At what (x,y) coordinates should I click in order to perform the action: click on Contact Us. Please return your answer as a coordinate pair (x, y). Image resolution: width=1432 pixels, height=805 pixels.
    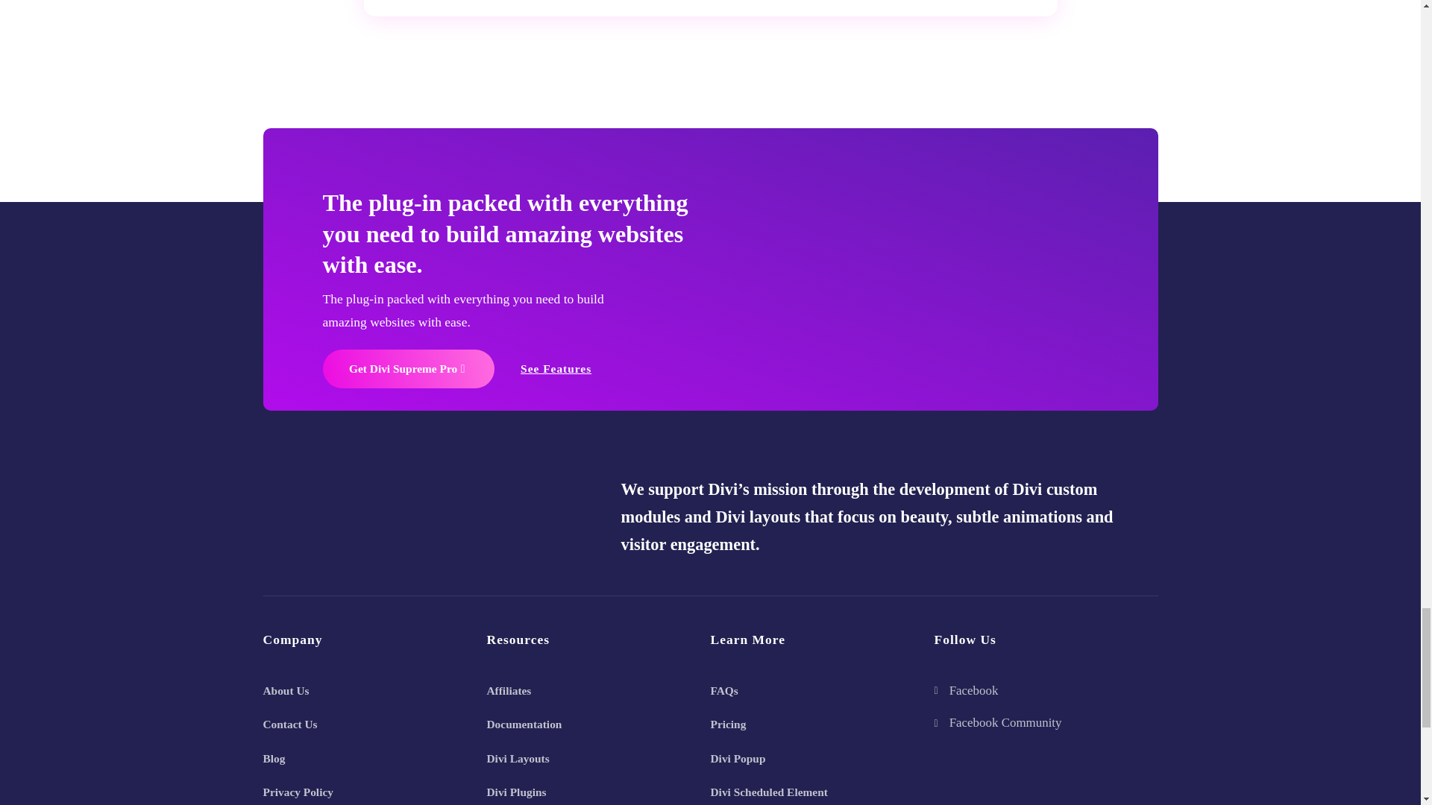
    Looking at the image, I should click on (289, 724).